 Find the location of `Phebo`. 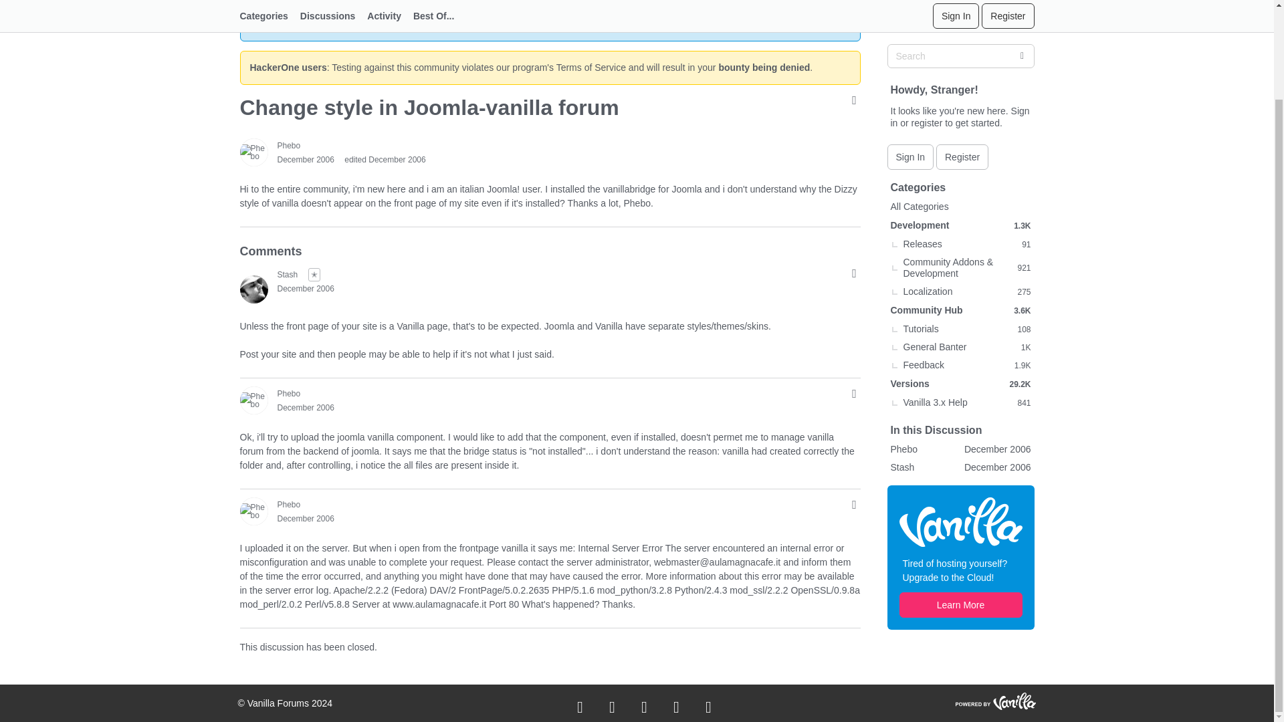

Phebo is located at coordinates (253, 400).